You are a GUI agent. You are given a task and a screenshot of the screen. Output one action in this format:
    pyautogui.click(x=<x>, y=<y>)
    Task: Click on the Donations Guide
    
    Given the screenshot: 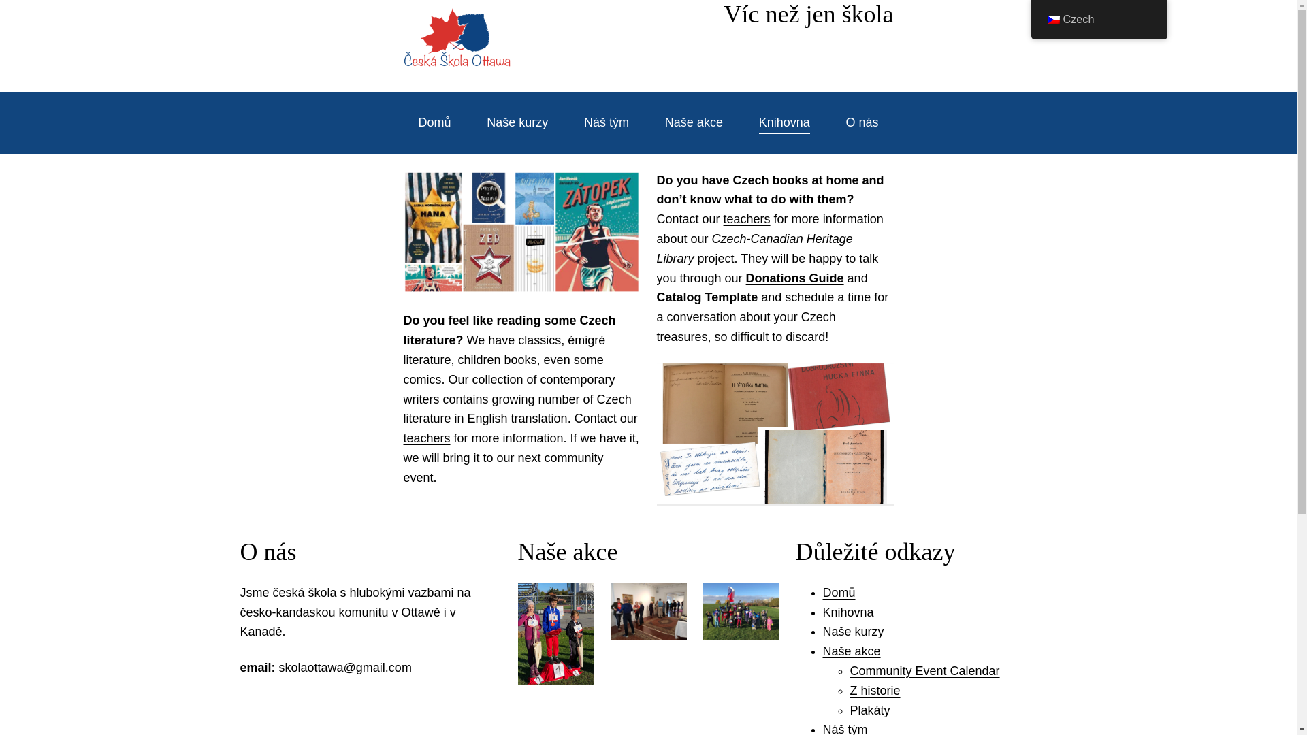 What is the action you would take?
    pyautogui.click(x=795, y=278)
    